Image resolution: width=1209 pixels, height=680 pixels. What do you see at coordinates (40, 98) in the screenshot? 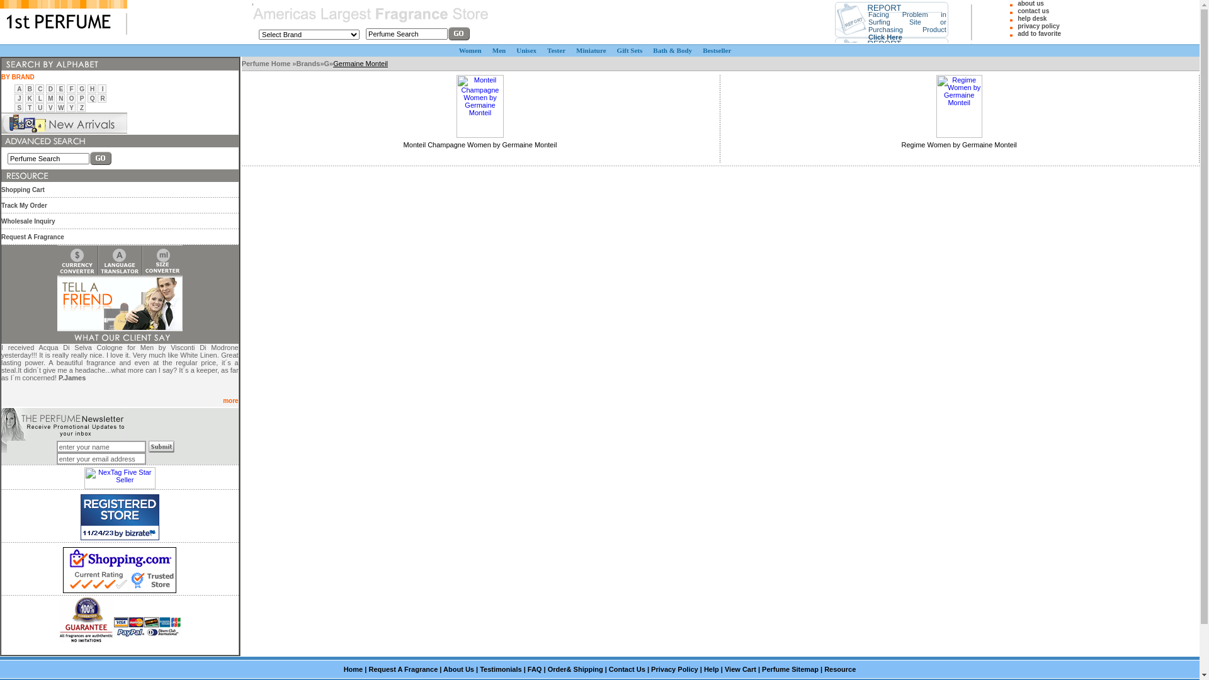
I see `L` at bounding box center [40, 98].